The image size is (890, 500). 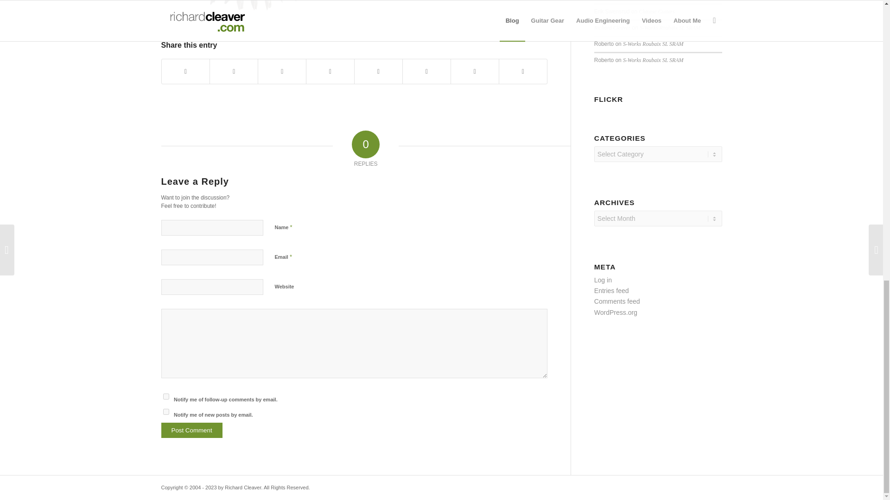 What do you see at coordinates (612, 25) in the screenshot?
I see `Richard Cleaver` at bounding box center [612, 25].